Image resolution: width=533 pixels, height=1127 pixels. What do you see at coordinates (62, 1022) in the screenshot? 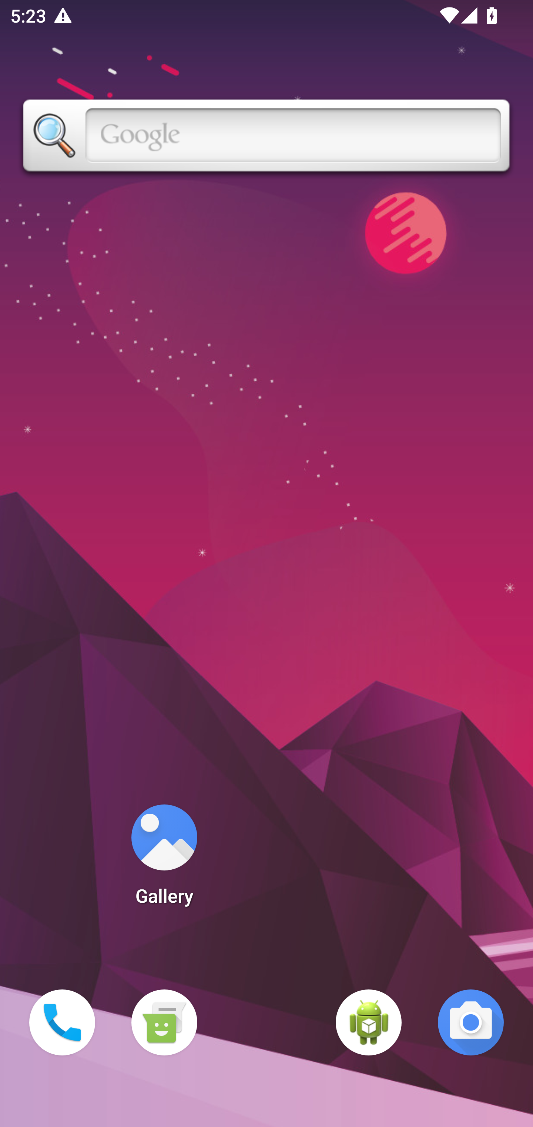
I see `Phone` at bounding box center [62, 1022].